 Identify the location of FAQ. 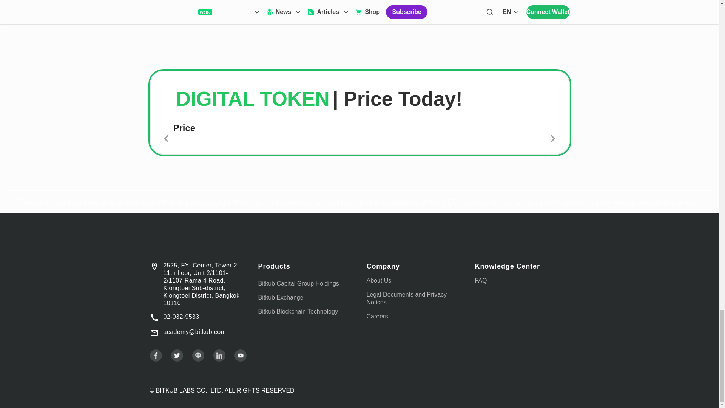
(481, 280).